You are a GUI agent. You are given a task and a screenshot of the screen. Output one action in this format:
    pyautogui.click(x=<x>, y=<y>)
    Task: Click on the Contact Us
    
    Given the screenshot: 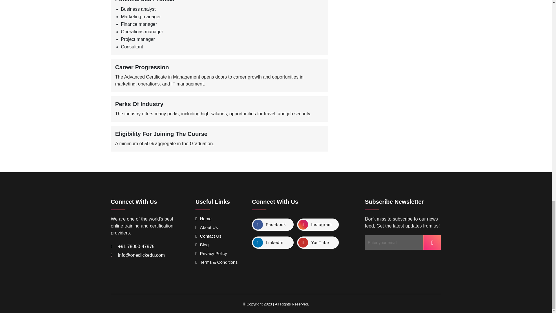 What is the action you would take?
    pyautogui.click(x=209, y=236)
    